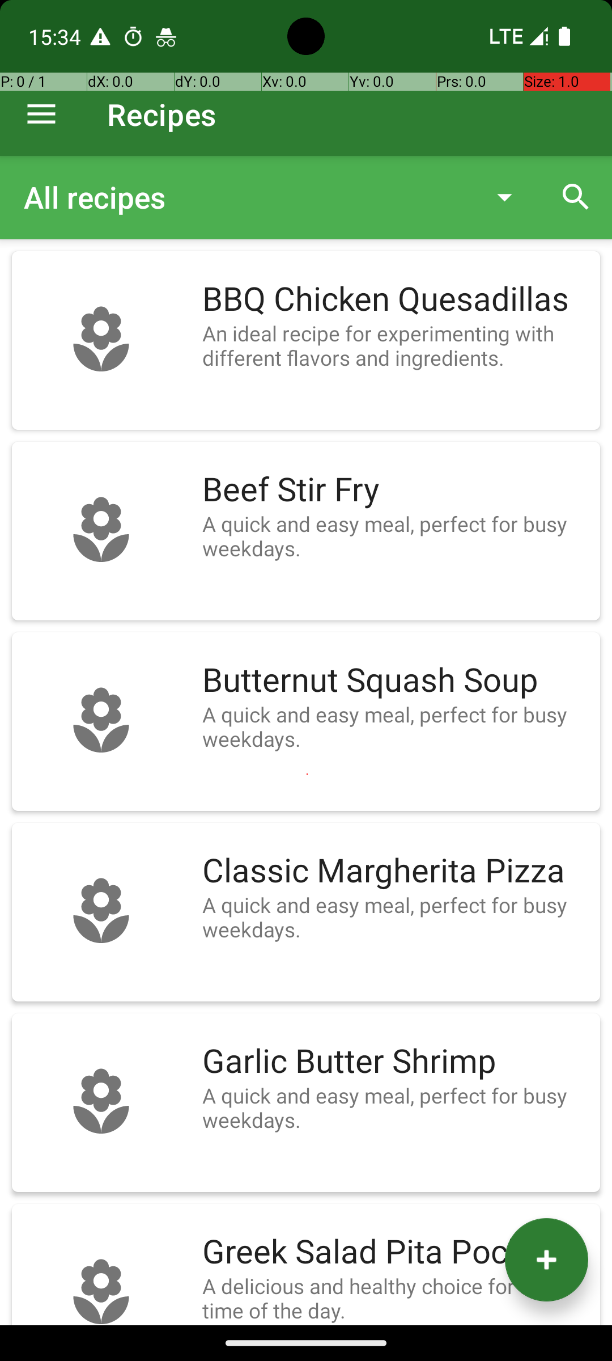 The height and width of the screenshot is (1361, 612). What do you see at coordinates (396, 1062) in the screenshot?
I see `Garlic Butter Shrimp` at bounding box center [396, 1062].